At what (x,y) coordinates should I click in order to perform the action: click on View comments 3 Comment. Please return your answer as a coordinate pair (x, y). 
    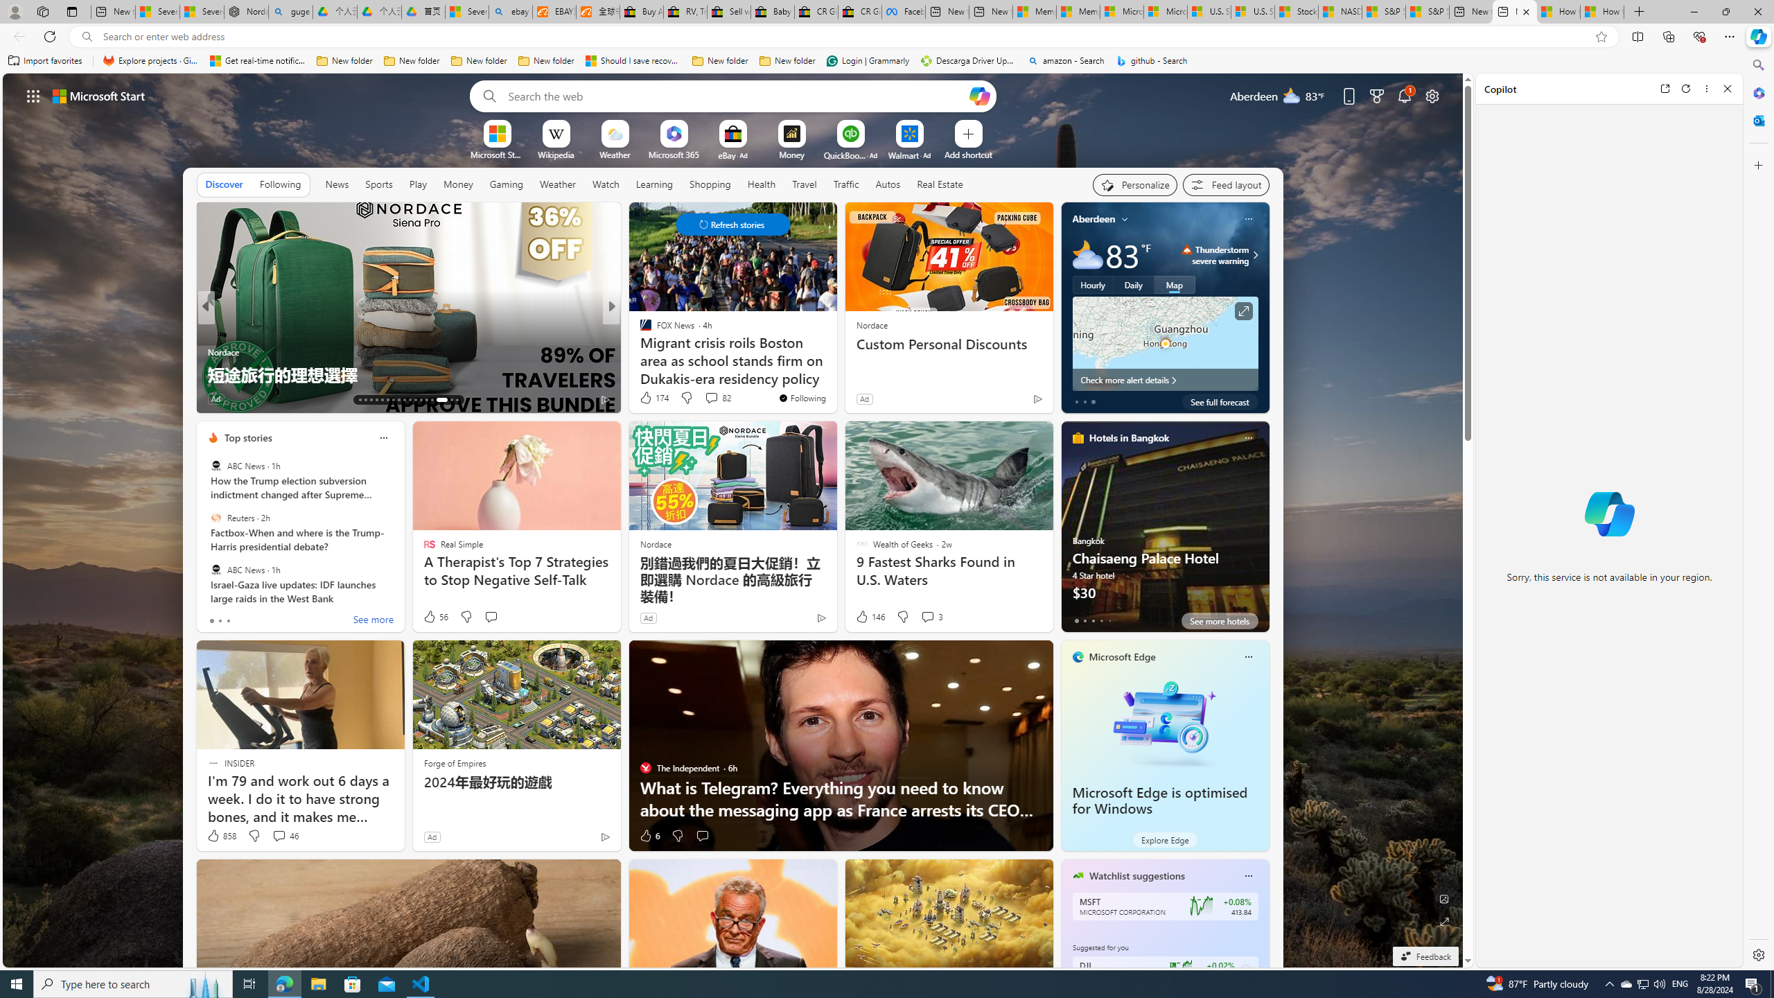
    Looking at the image, I should click on (927, 617).